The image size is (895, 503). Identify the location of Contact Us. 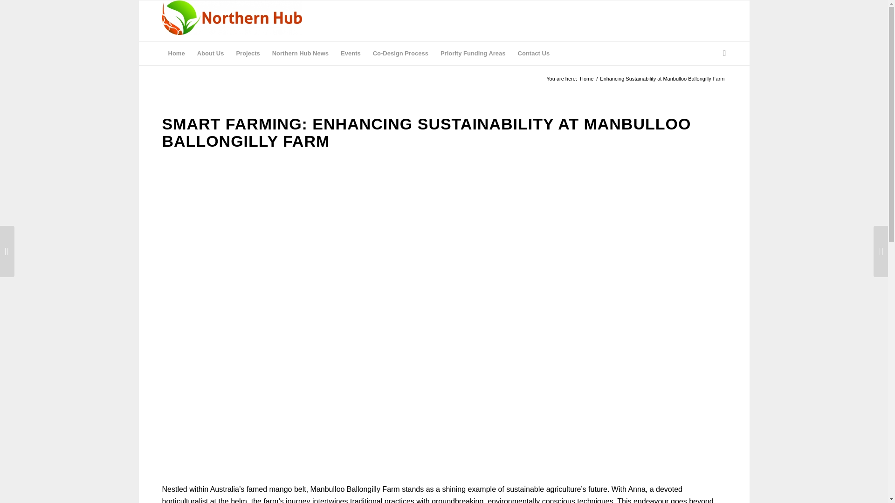
(534, 53).